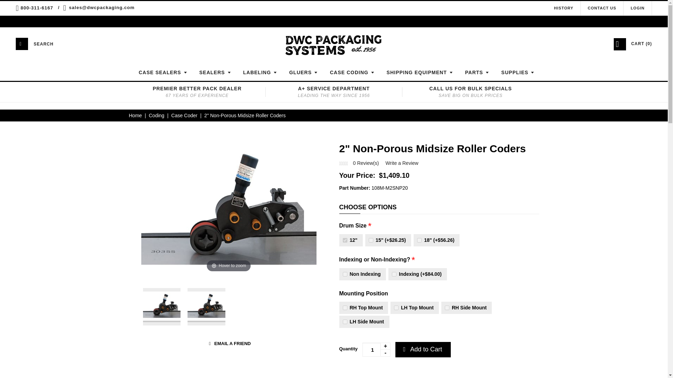 The width and height of the screenshot is (673, 378). I want to click on SEALERS, so click(212, 72).